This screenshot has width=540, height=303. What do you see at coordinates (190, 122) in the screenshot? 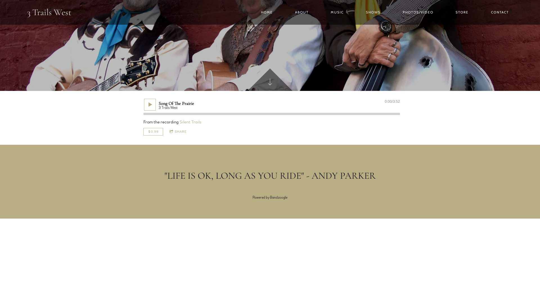
I see `Silent Trails` at bounding box center [190, 122].